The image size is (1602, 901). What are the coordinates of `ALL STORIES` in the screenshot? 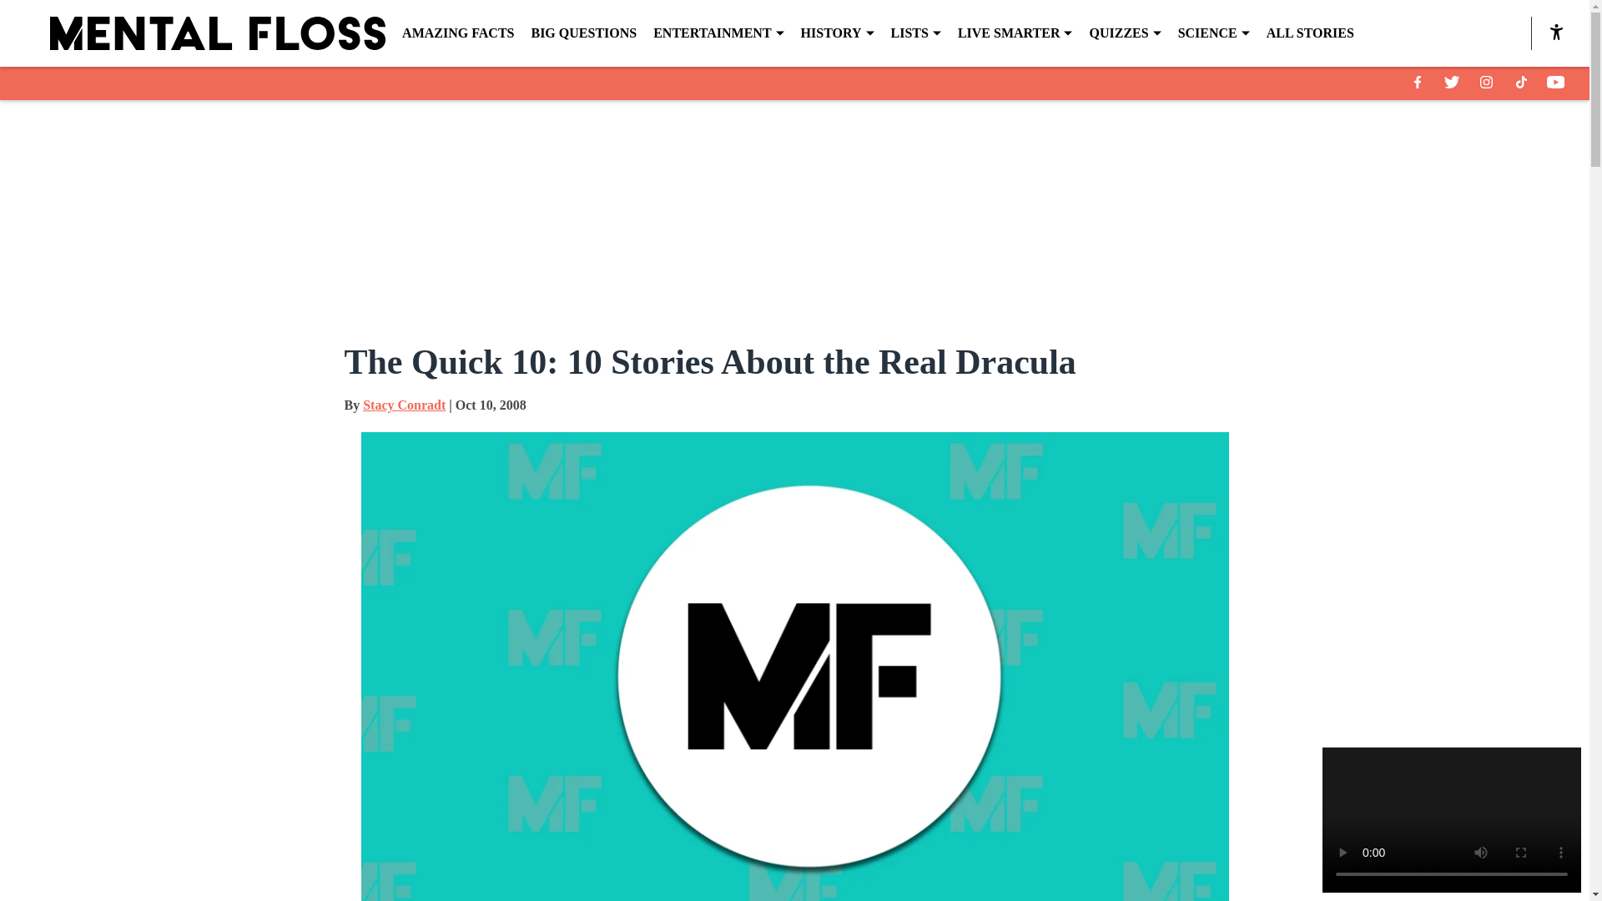 It's located at (1310, 33).